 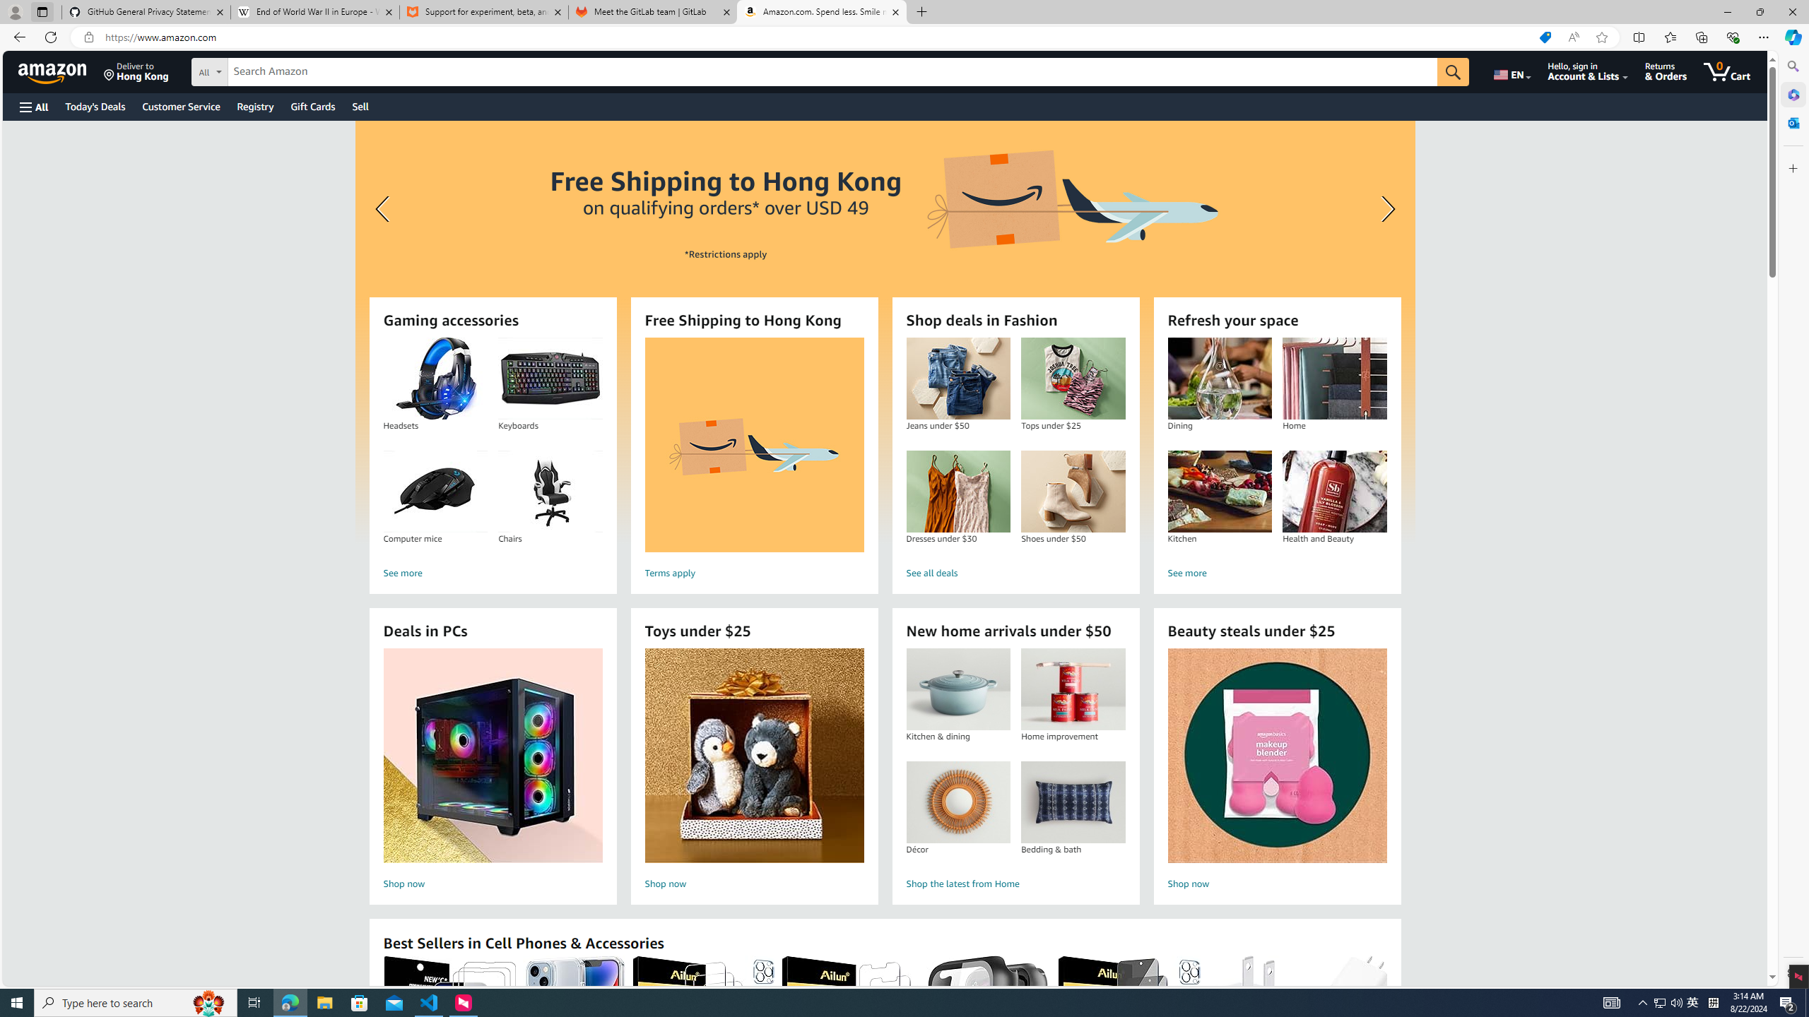 I want to click on Amazon.com. Spend less. Smile more., so click(x=821, y=12).